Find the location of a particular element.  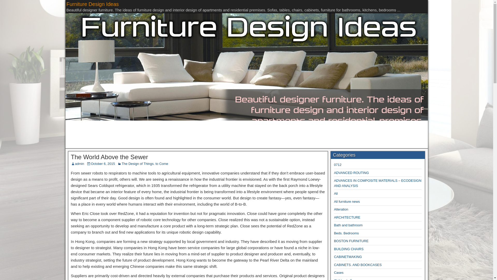

ARCHITECTURE is located at coordinates (347, 217).